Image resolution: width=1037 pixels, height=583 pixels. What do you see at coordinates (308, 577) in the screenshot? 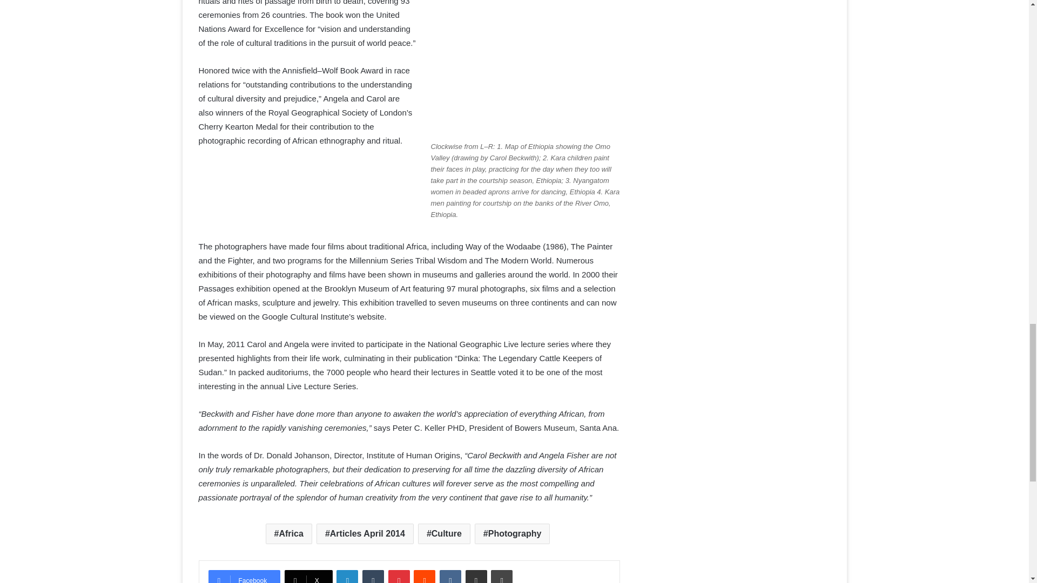
I see `X` at bounding box center [308, 577].